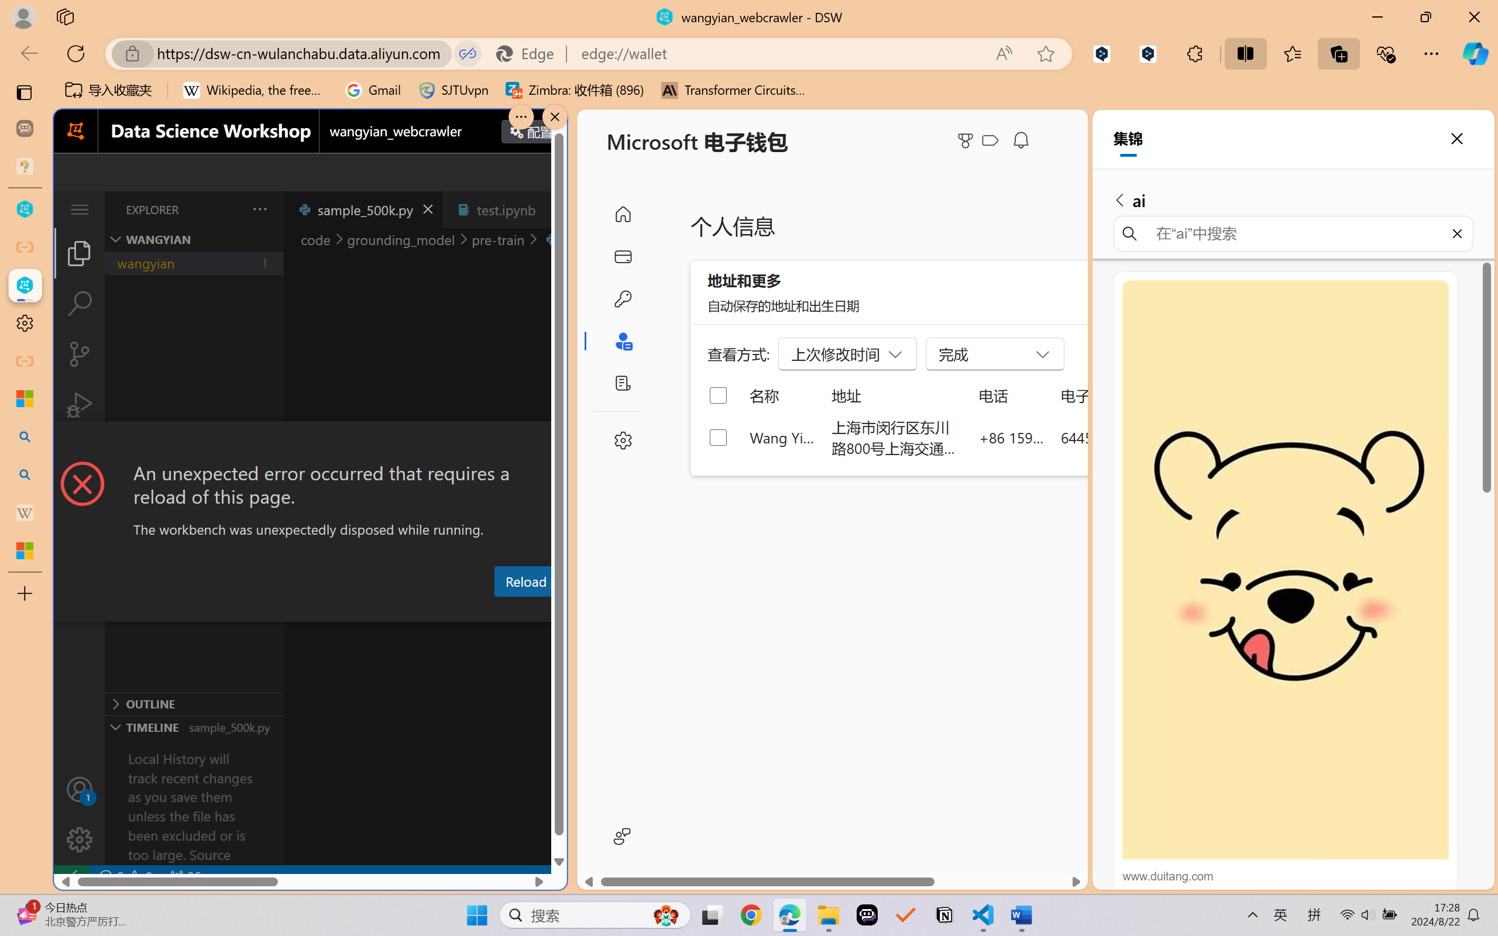 The height and width of the screenshot is (936, 1498). What do you see at coordinates (554, 209) in the screenshot?
I see `Tab actions` at bounding box center [554, 209].